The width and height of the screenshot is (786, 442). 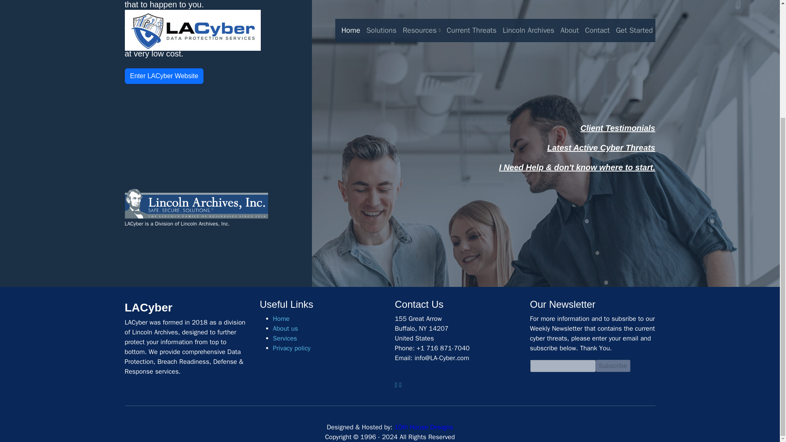 What do you see at coordinates (601, 147) in the screenshot?
I see `Latest Active Cyber Threats` at bounding box center [601, 147].